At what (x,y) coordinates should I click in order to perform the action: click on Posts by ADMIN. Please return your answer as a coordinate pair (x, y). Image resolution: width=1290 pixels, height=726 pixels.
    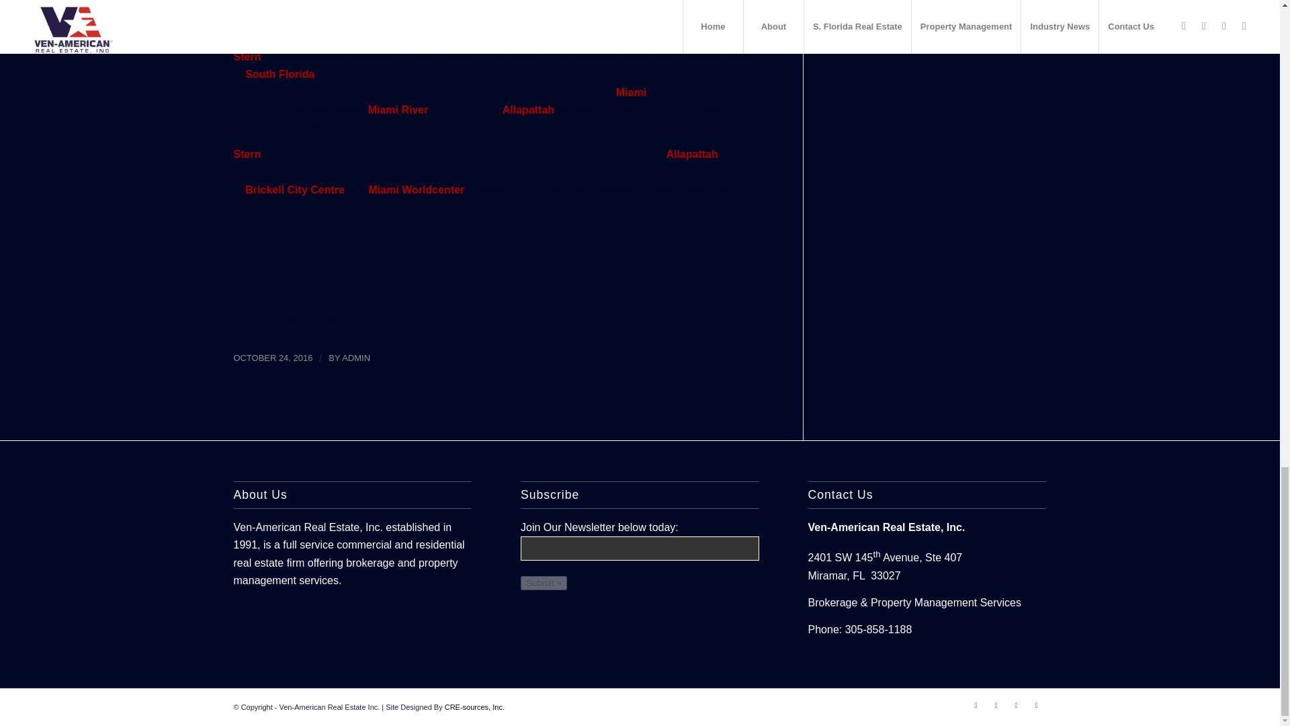
    Looking at the image, I should click on (356, 358).